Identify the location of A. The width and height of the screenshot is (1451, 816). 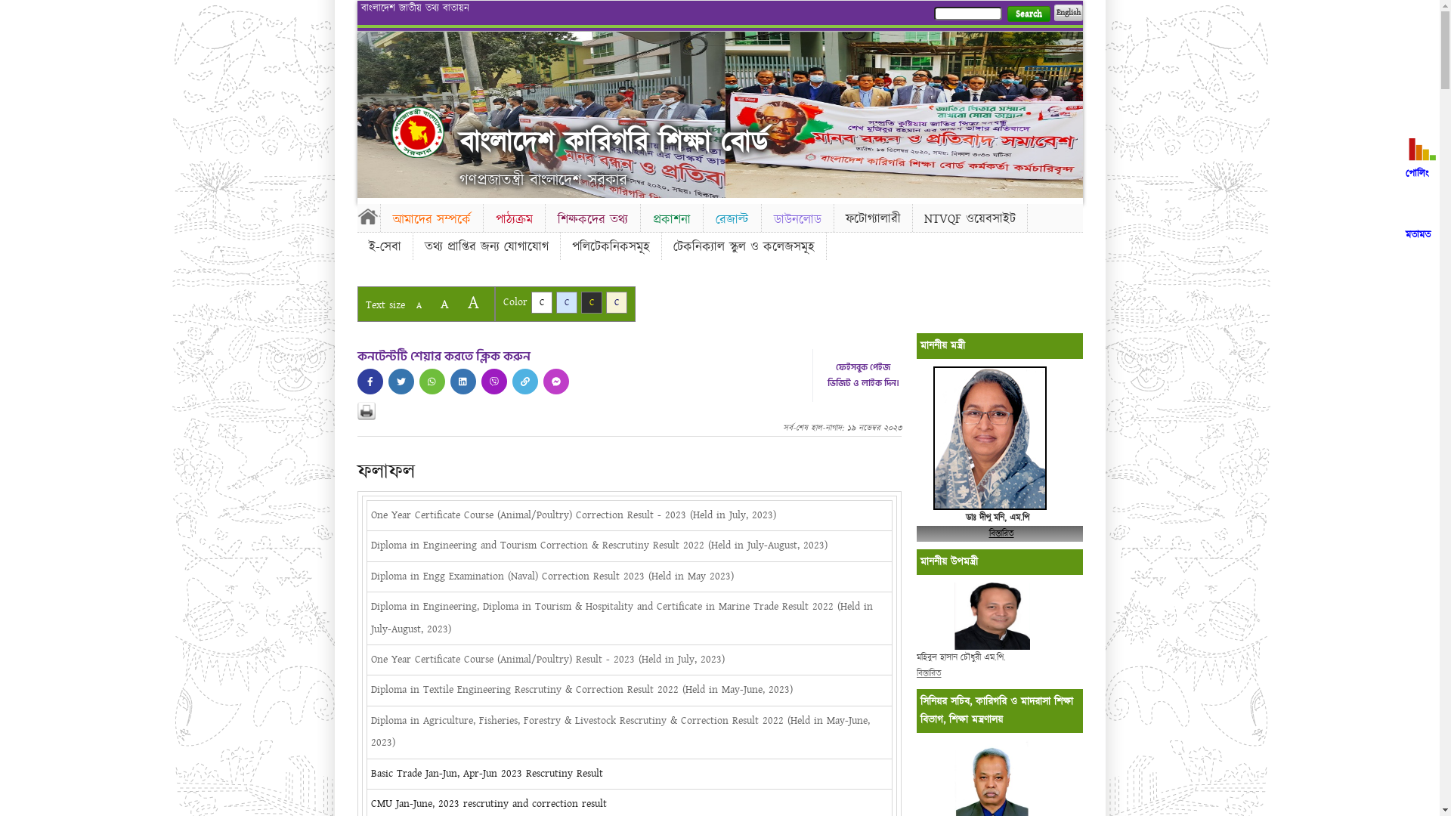
(419, 305).